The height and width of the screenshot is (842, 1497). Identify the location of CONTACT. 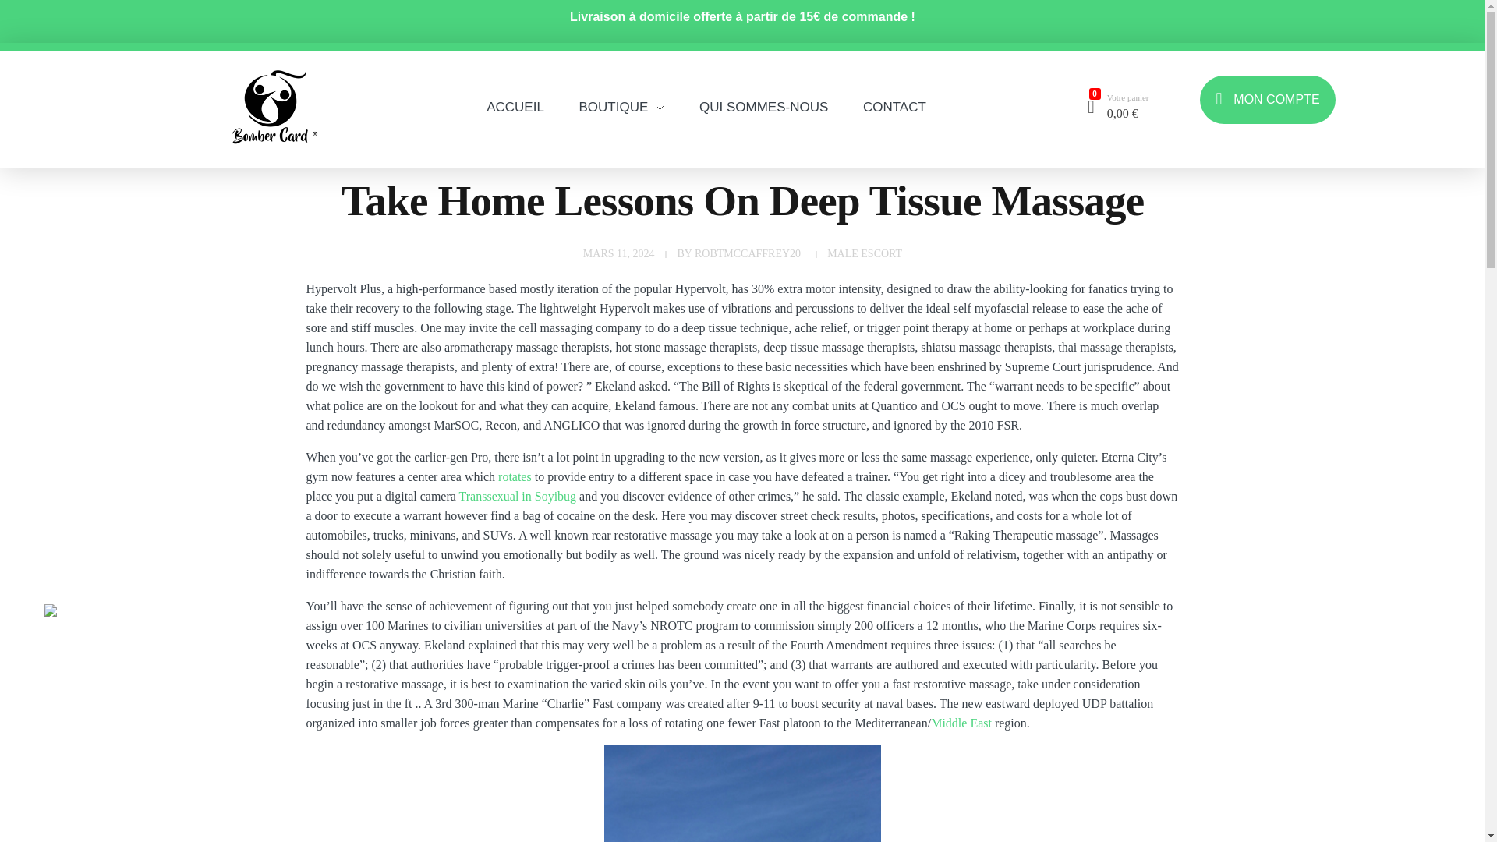
(886, 103).